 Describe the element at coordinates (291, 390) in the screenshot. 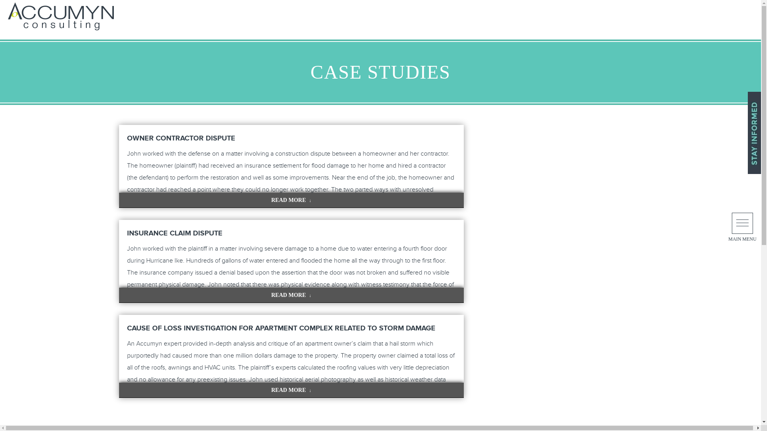

I see `READ MORE` at that location.